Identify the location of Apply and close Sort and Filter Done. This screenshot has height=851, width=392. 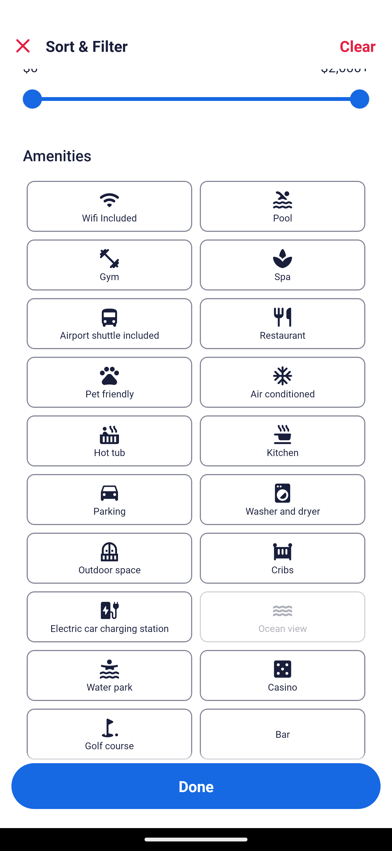
(196, 786).